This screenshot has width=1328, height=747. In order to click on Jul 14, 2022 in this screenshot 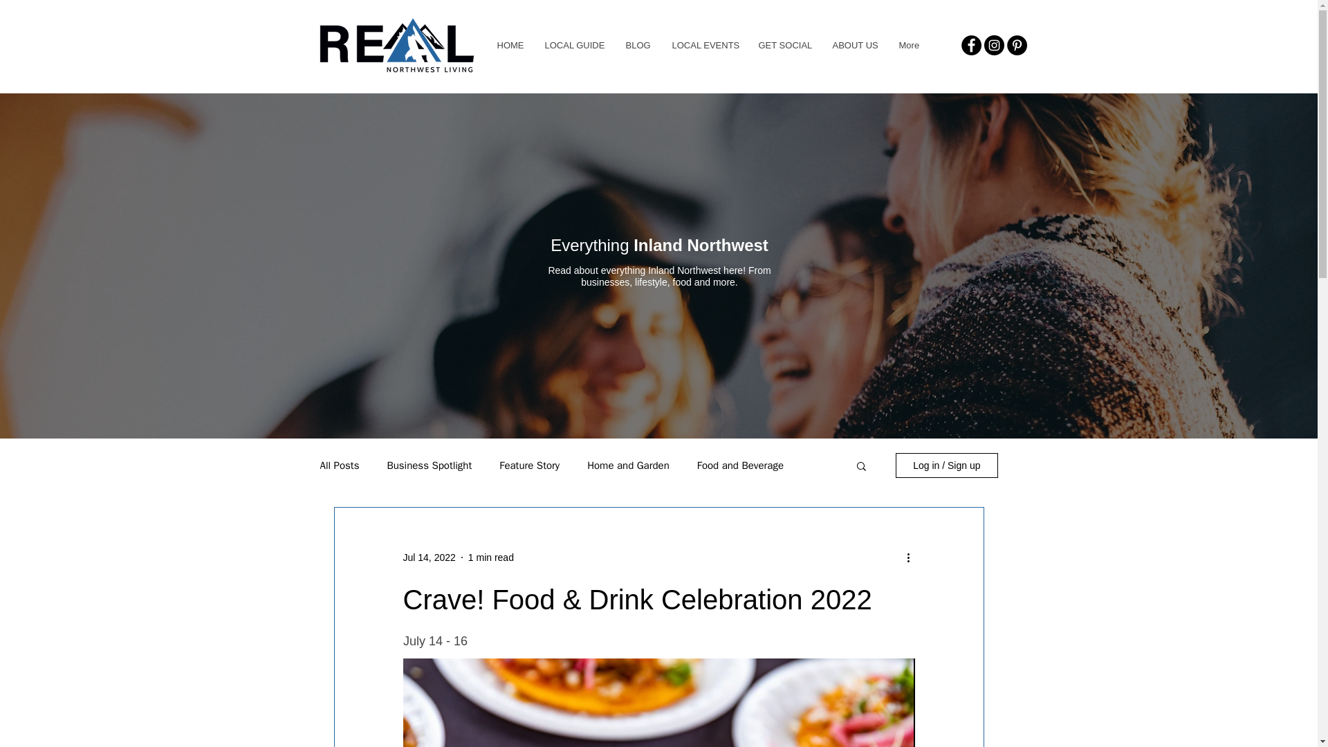, I will do `click(429, 557)`.